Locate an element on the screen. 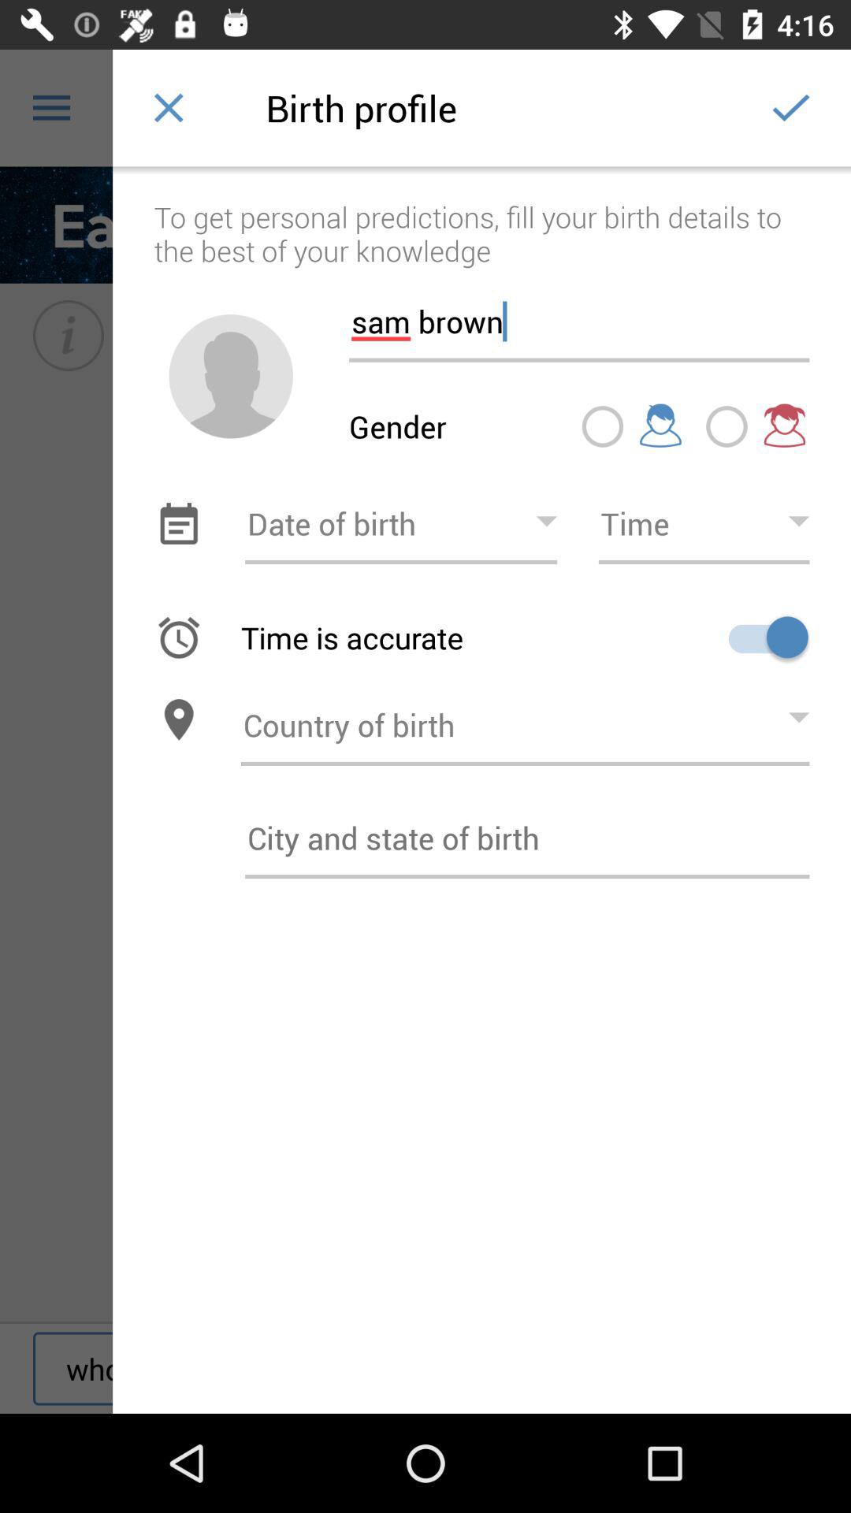  select time is located at coordinates (704, 523).